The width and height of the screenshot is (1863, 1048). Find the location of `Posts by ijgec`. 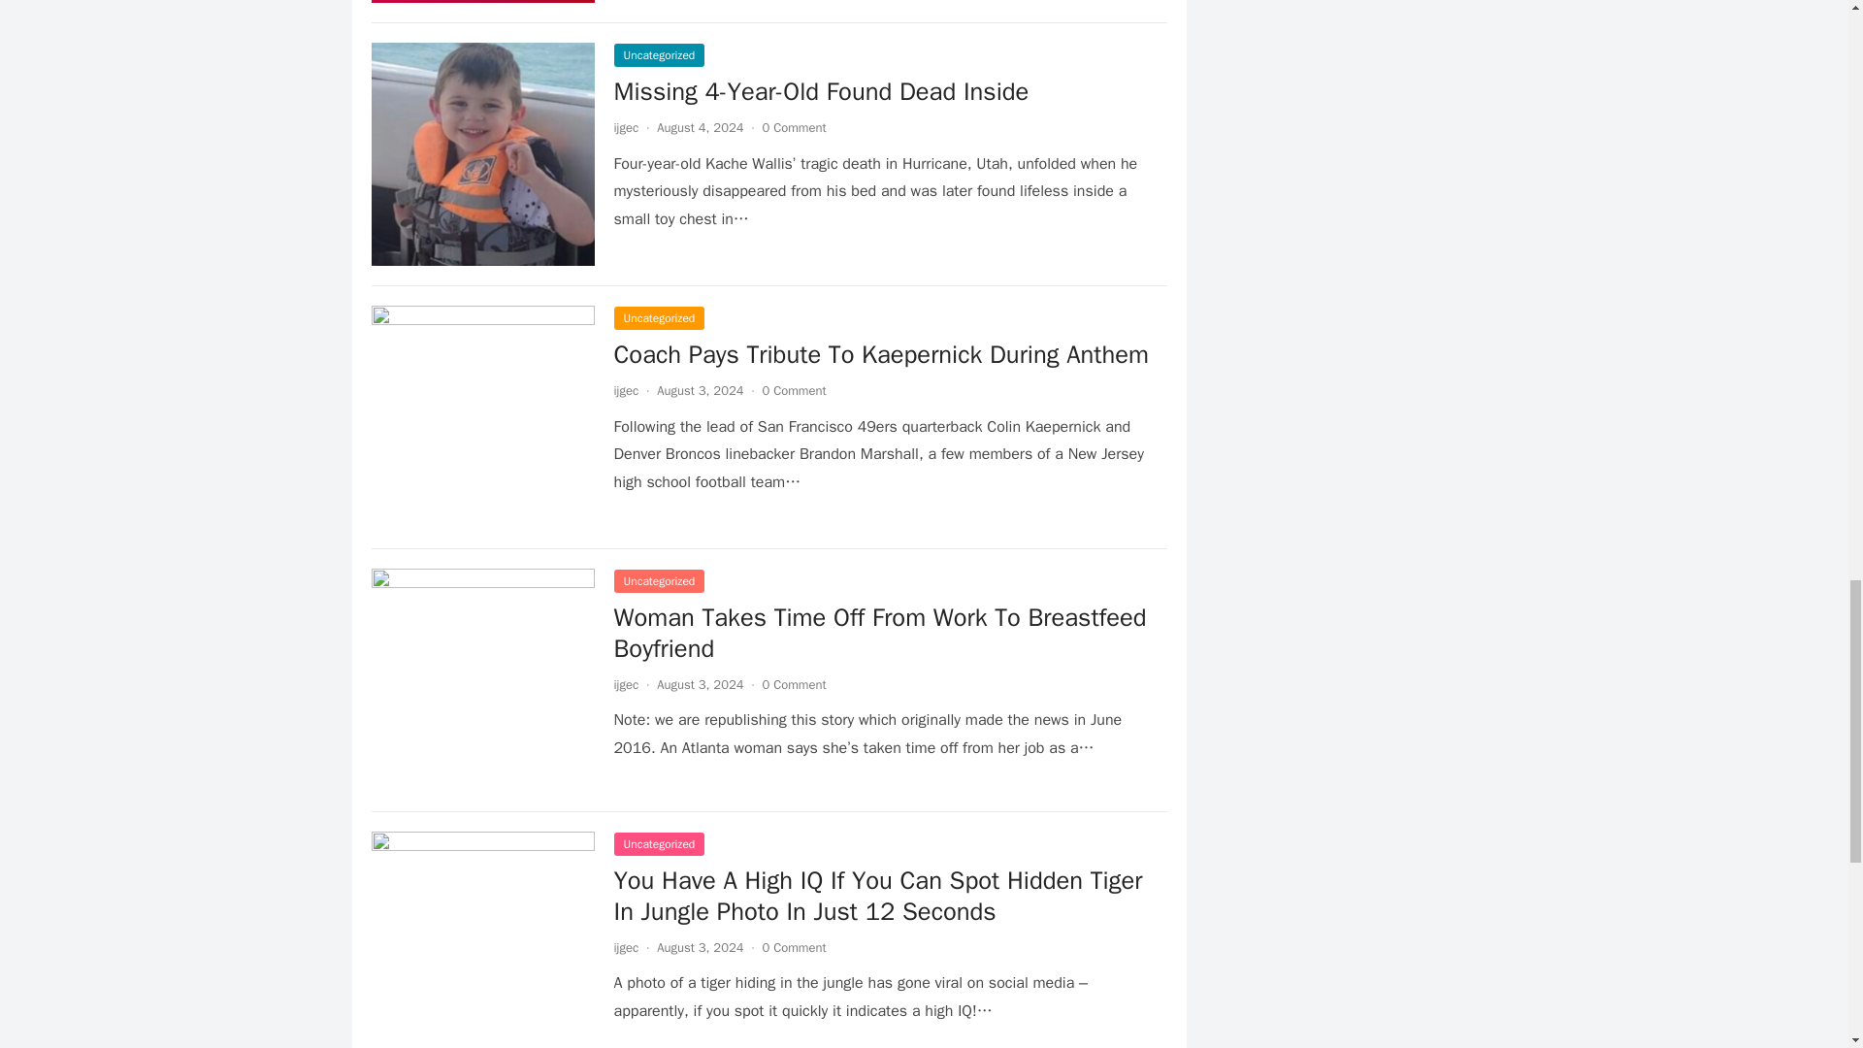

Posts by ijgec is located at coordinates (625, 947).